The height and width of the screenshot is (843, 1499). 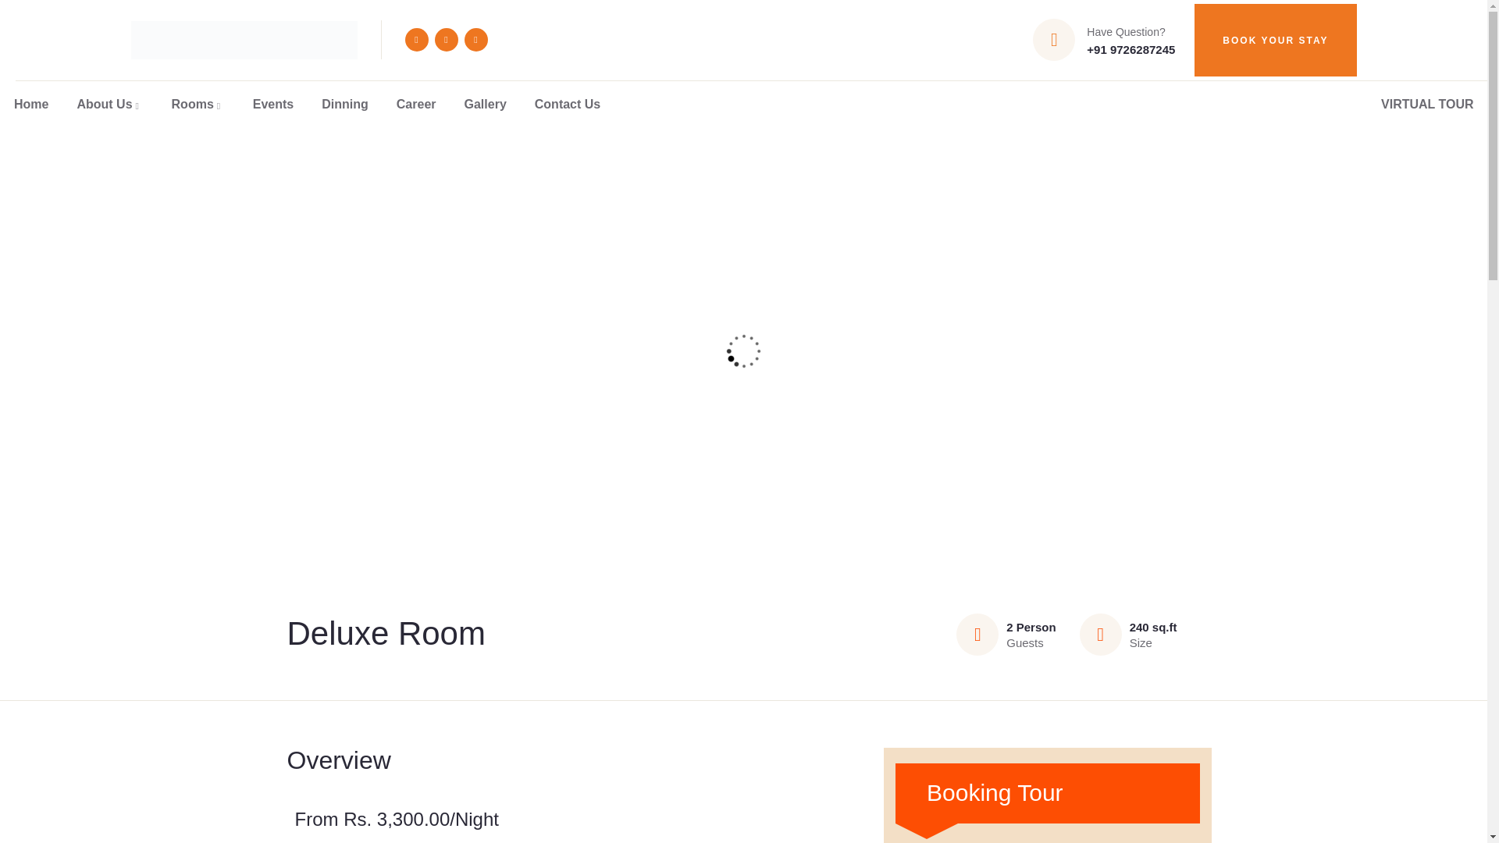 I want to click on Rooms, so click(x=198, y=105).